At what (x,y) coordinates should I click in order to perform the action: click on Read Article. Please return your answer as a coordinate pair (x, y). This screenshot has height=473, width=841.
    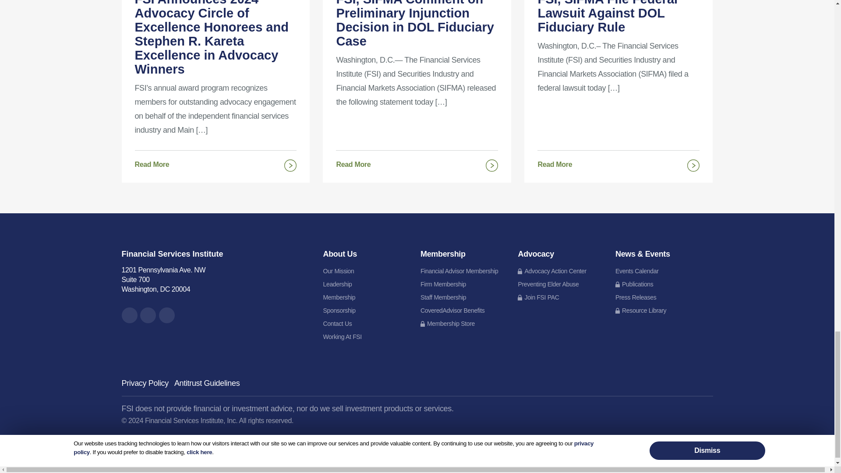
    Looking at the image, I should click on (618, 64).